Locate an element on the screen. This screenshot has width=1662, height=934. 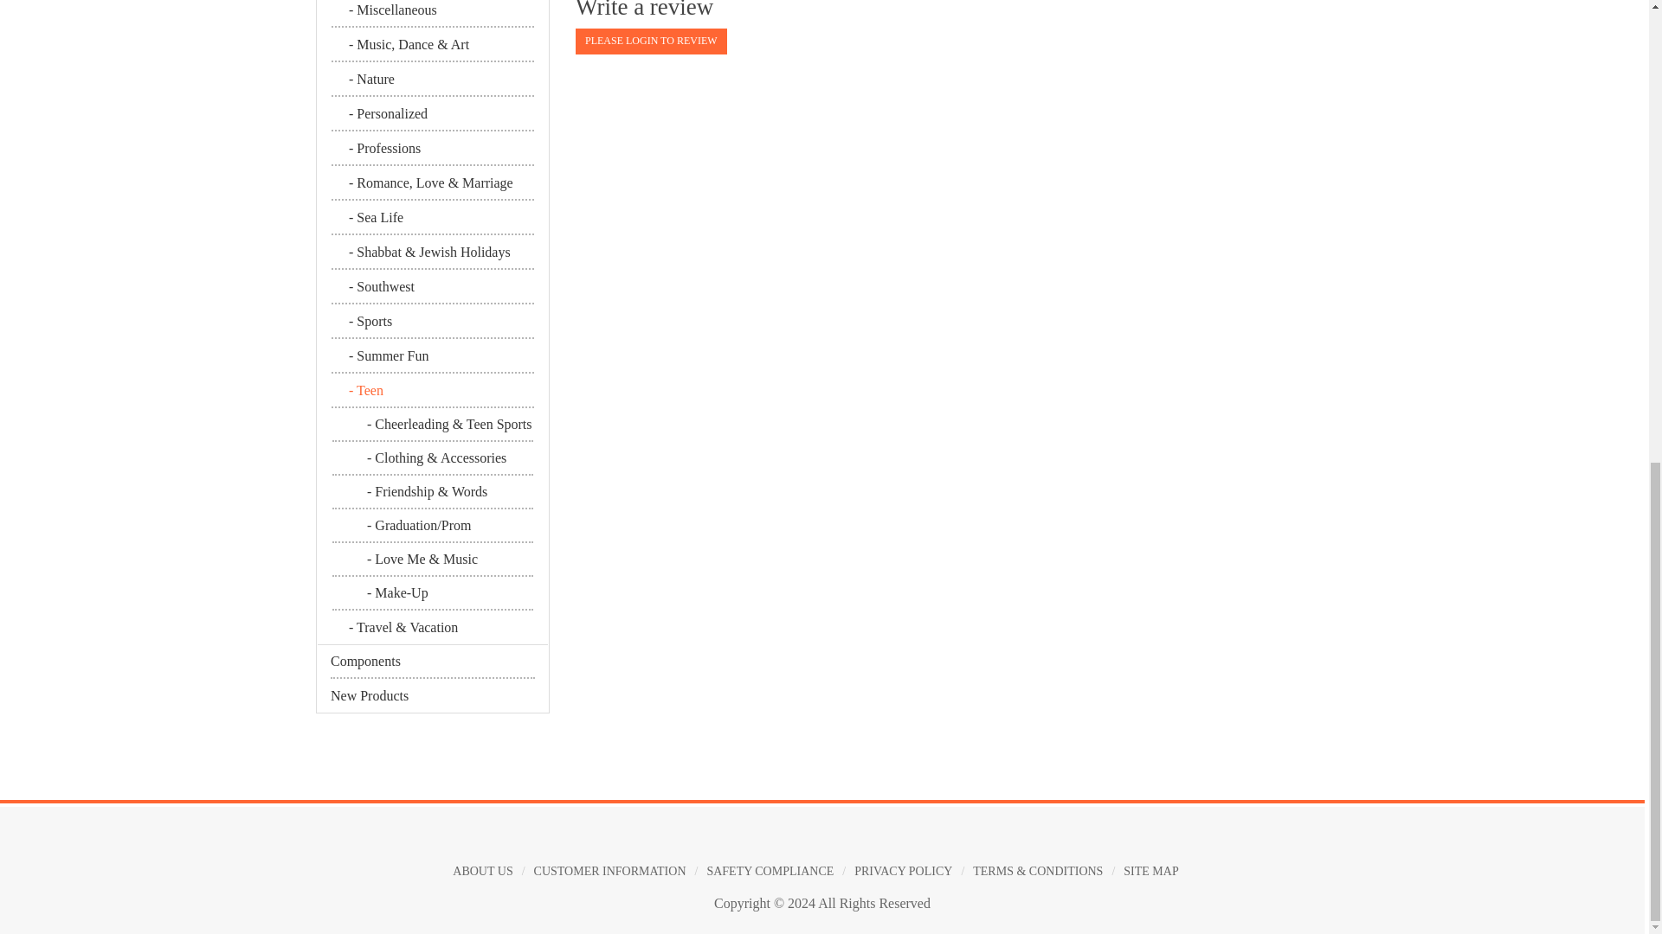
- Professions is located at coordinates (432, 150).